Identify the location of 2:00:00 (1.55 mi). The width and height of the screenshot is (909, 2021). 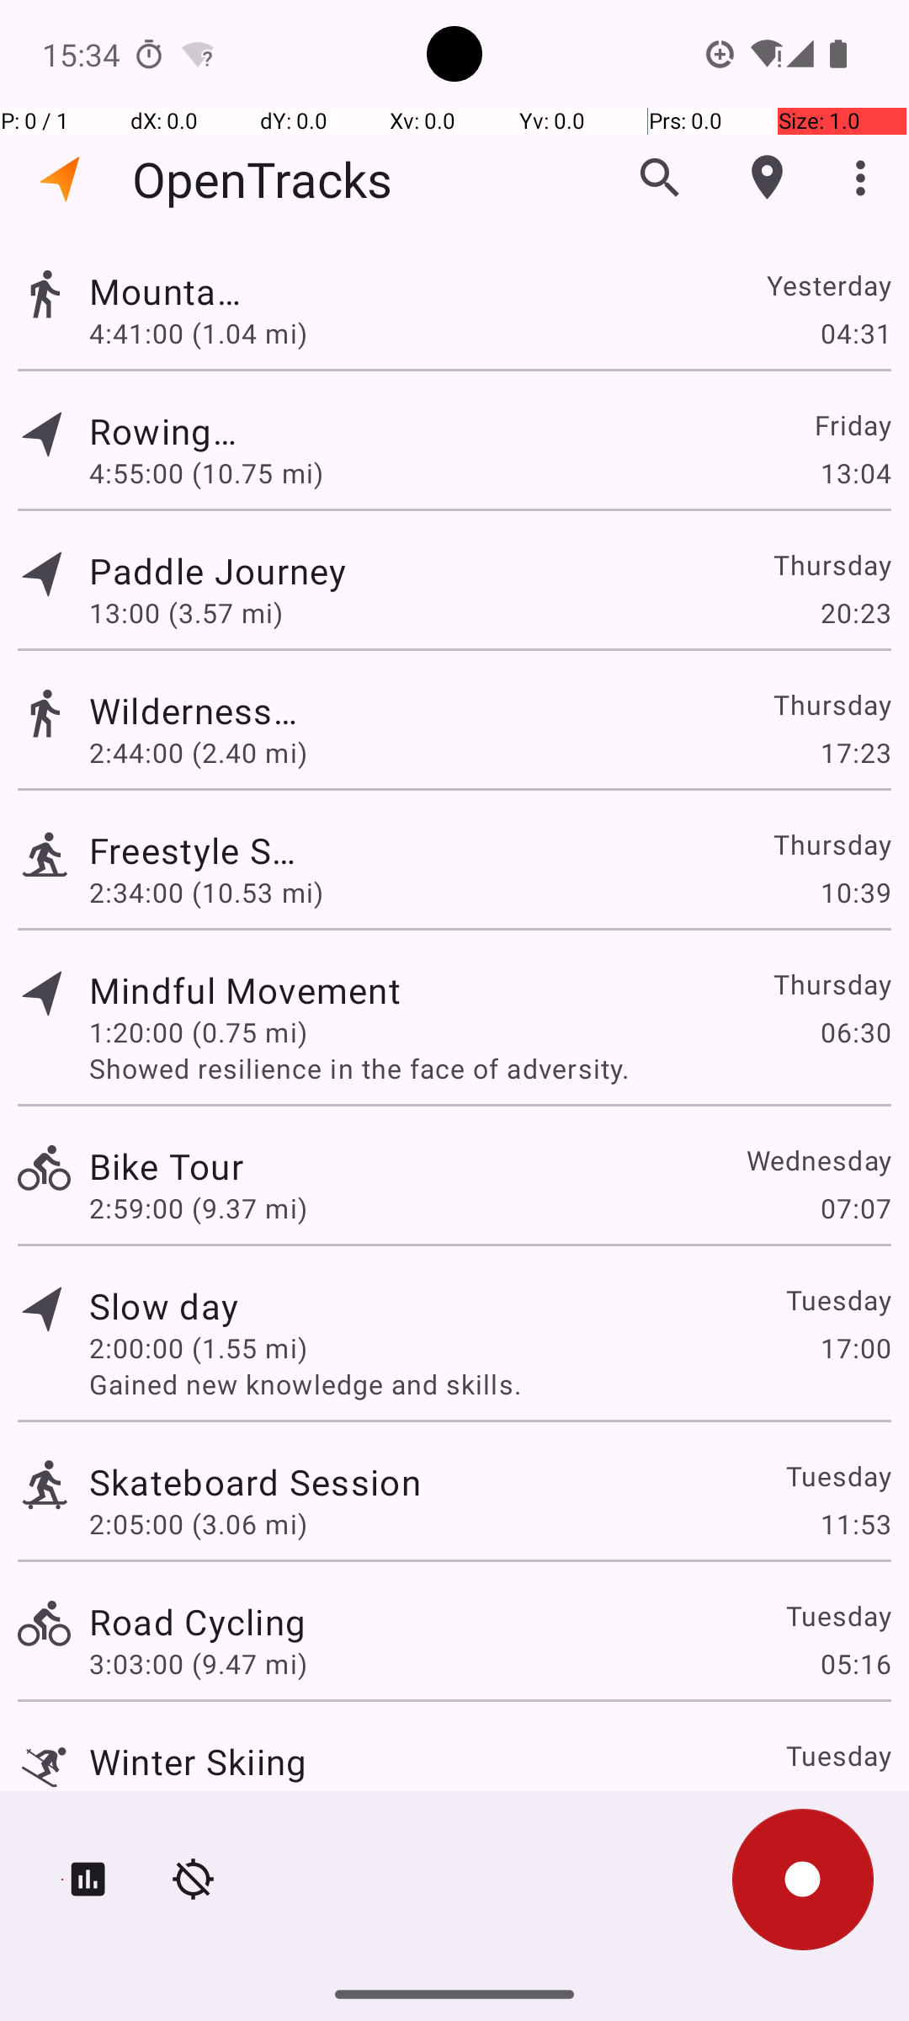
(199, 1347).